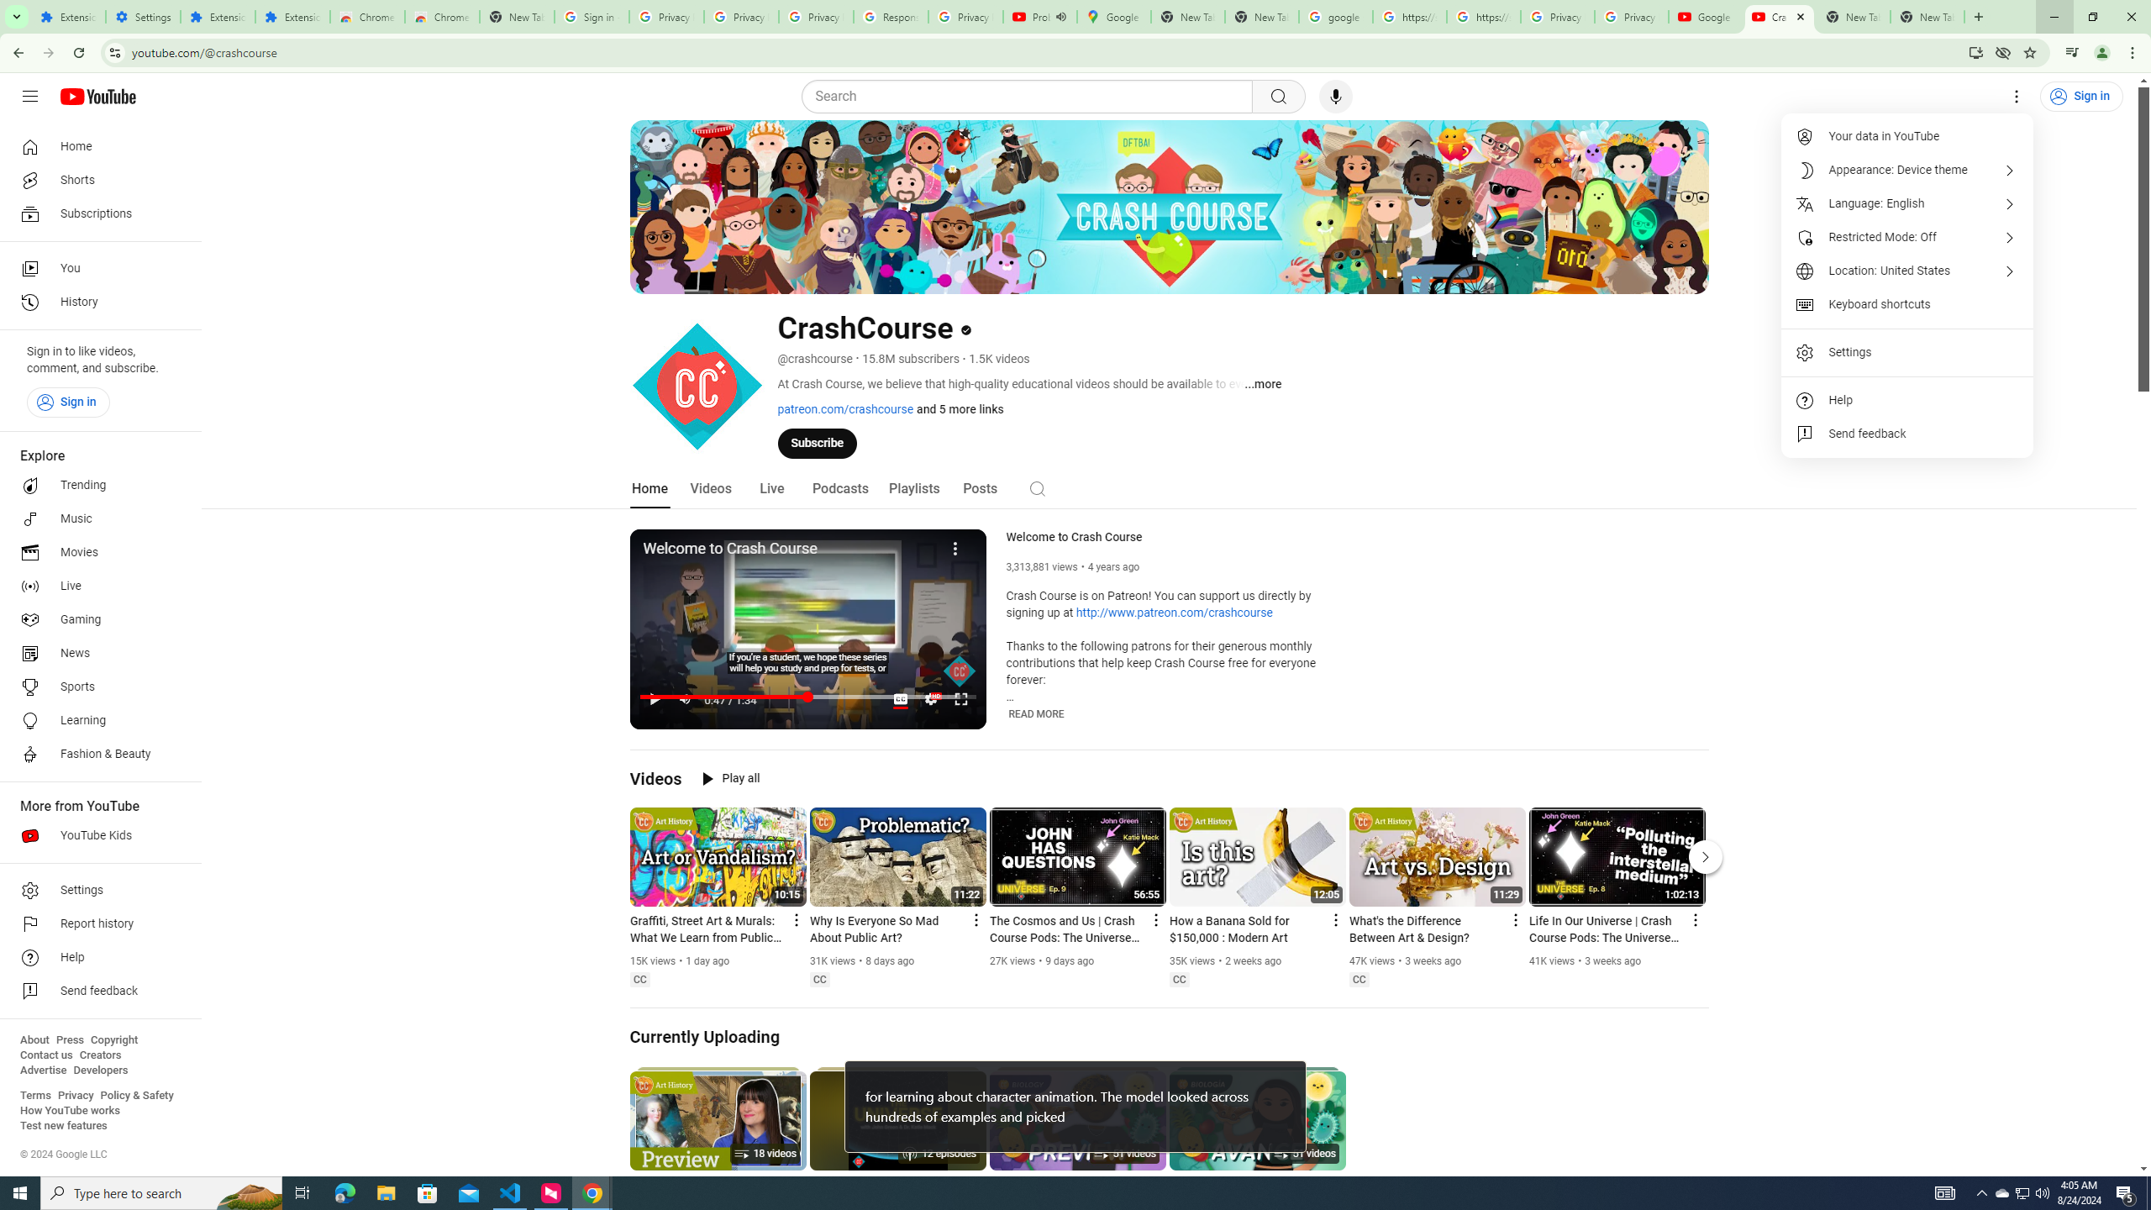 This screenshot has width=2151, height=1210. What do you see at coordinates (136, 1096) in the screenshot?
I see `Policy & Safety` at bounding box center [136, 1096].